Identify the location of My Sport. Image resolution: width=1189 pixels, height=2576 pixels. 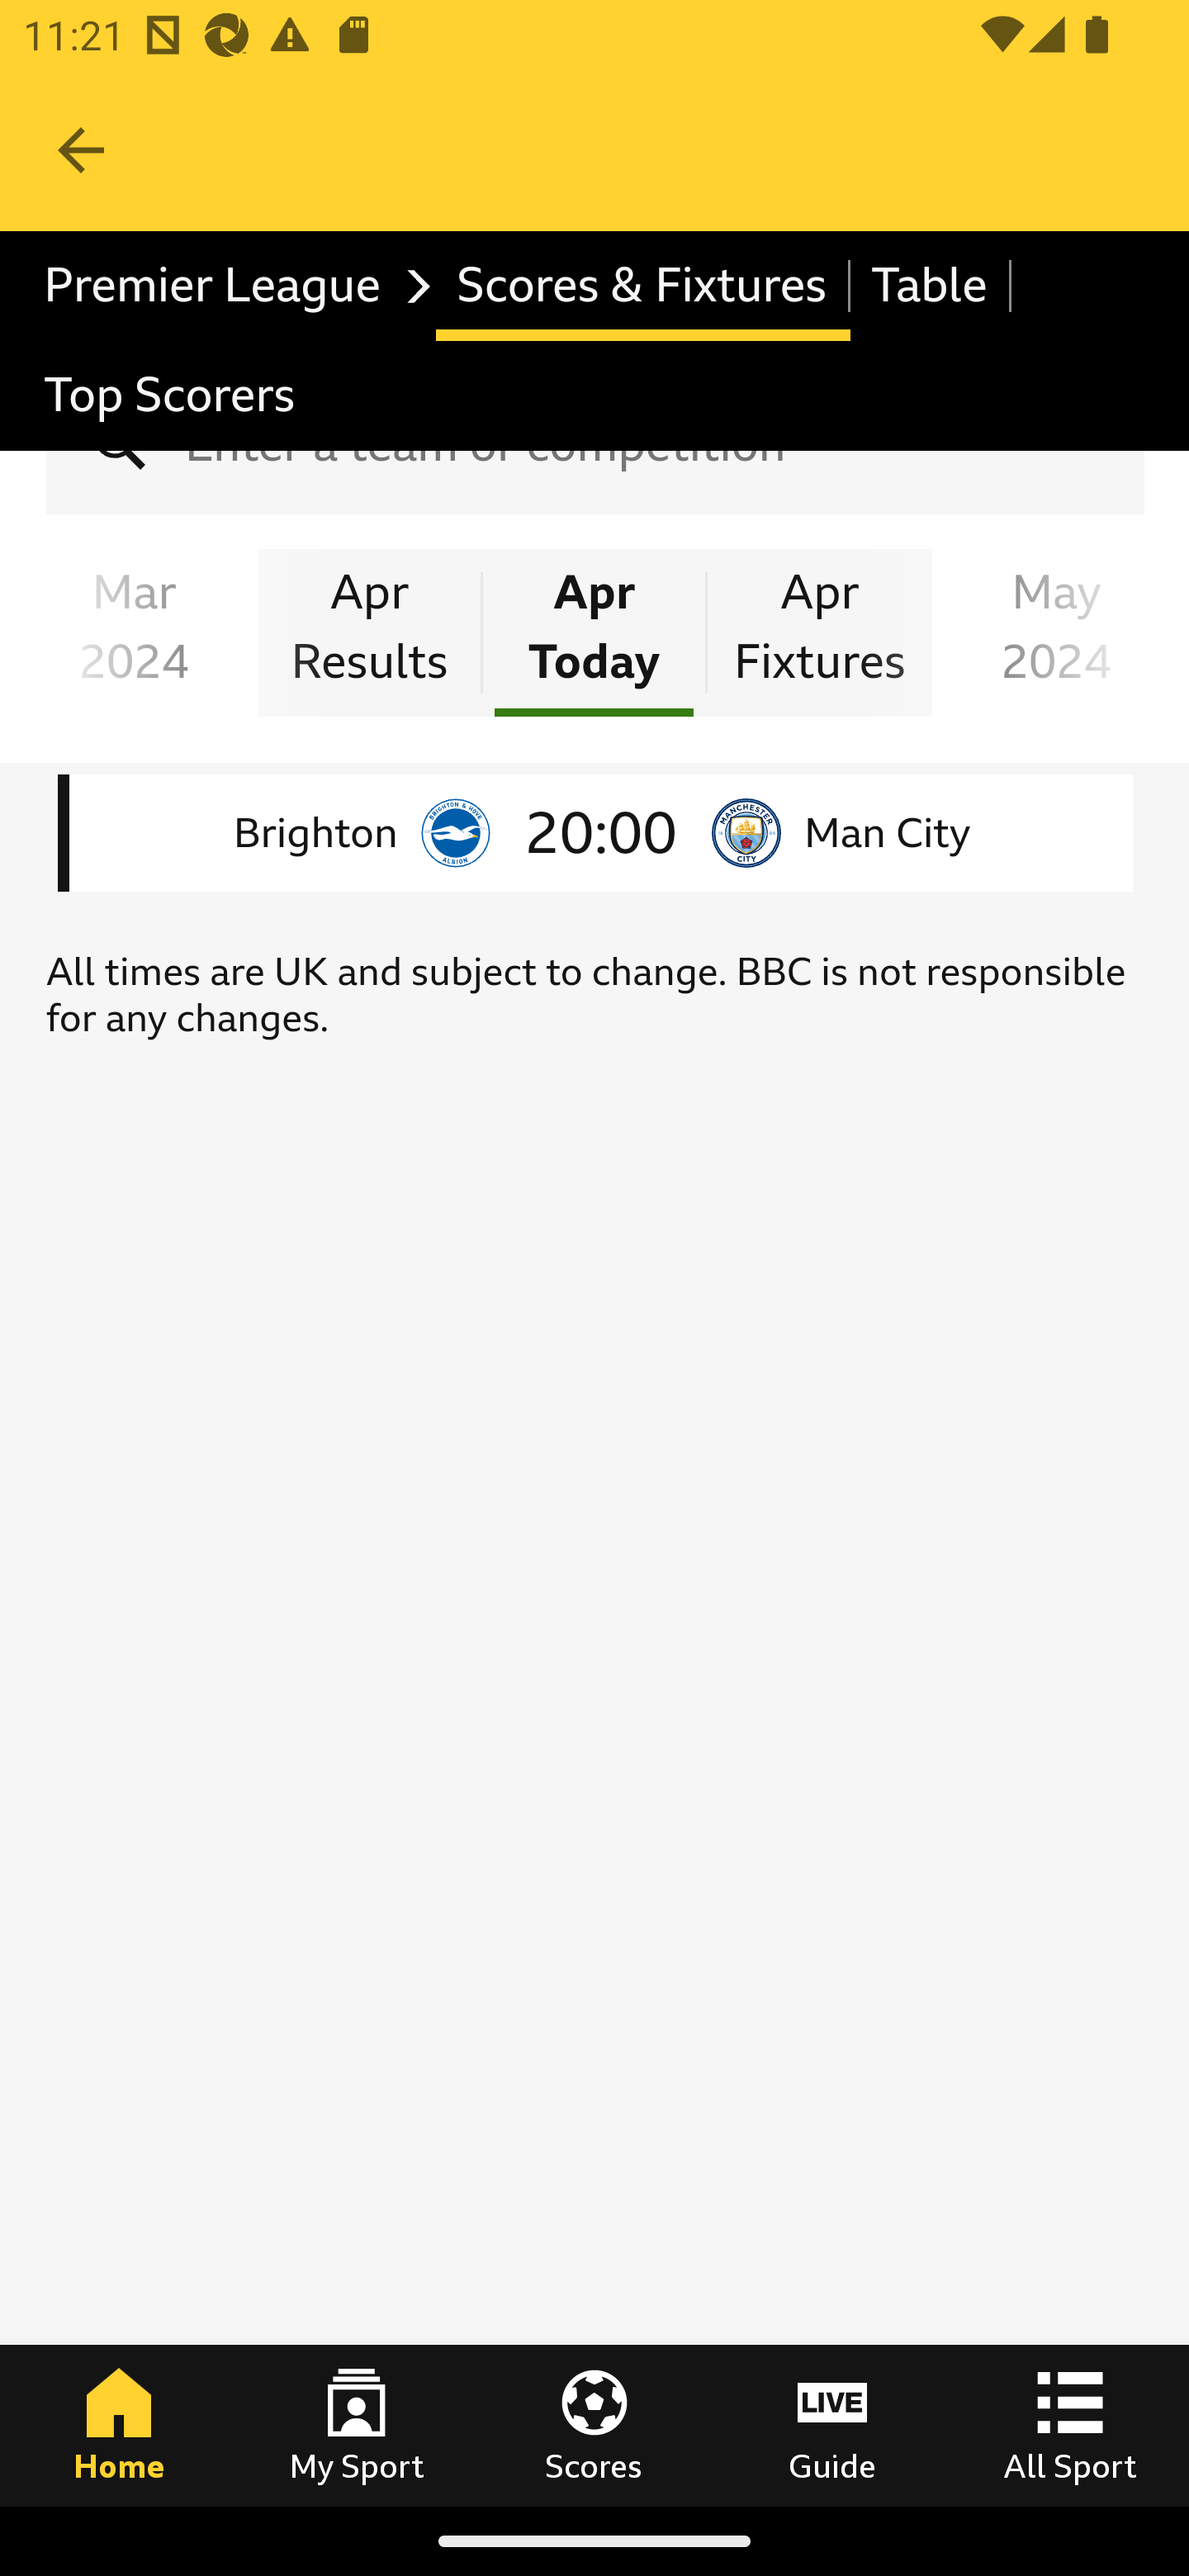
(357, 2425).